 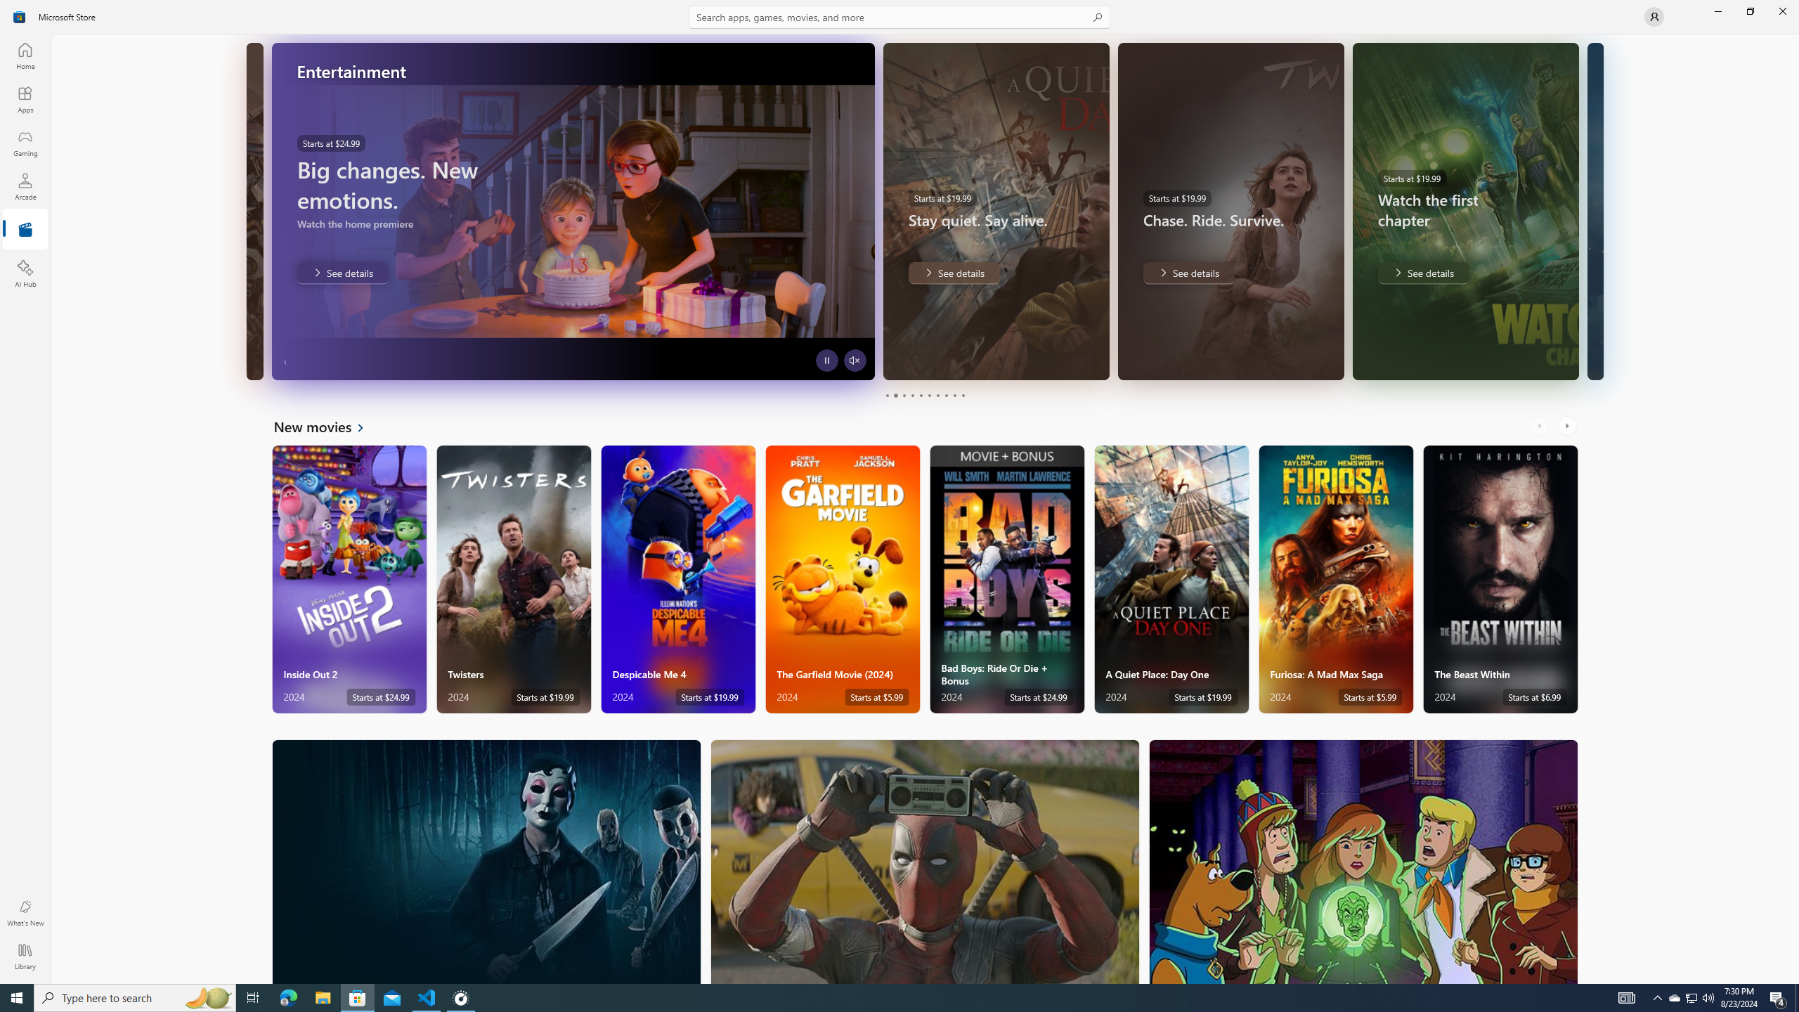 What do you see at coordinates (1006, 579) in the screenshot?
I see `Bad Boys: Ride Or Die + Bonus. Starts at $24.99  ` at bounding box center [1006, 579].